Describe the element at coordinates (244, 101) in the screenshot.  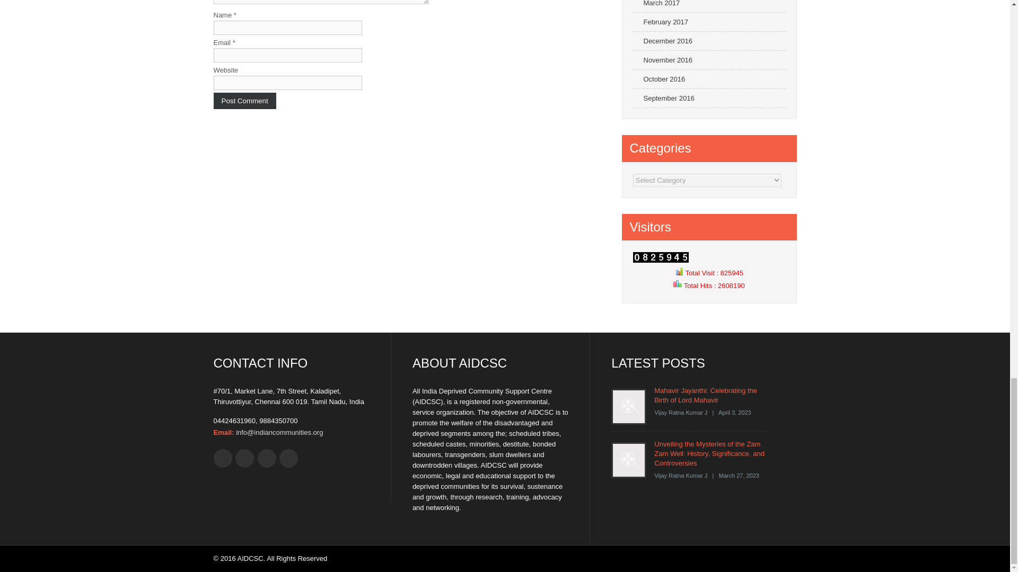
I see `Post Comment` at that location.